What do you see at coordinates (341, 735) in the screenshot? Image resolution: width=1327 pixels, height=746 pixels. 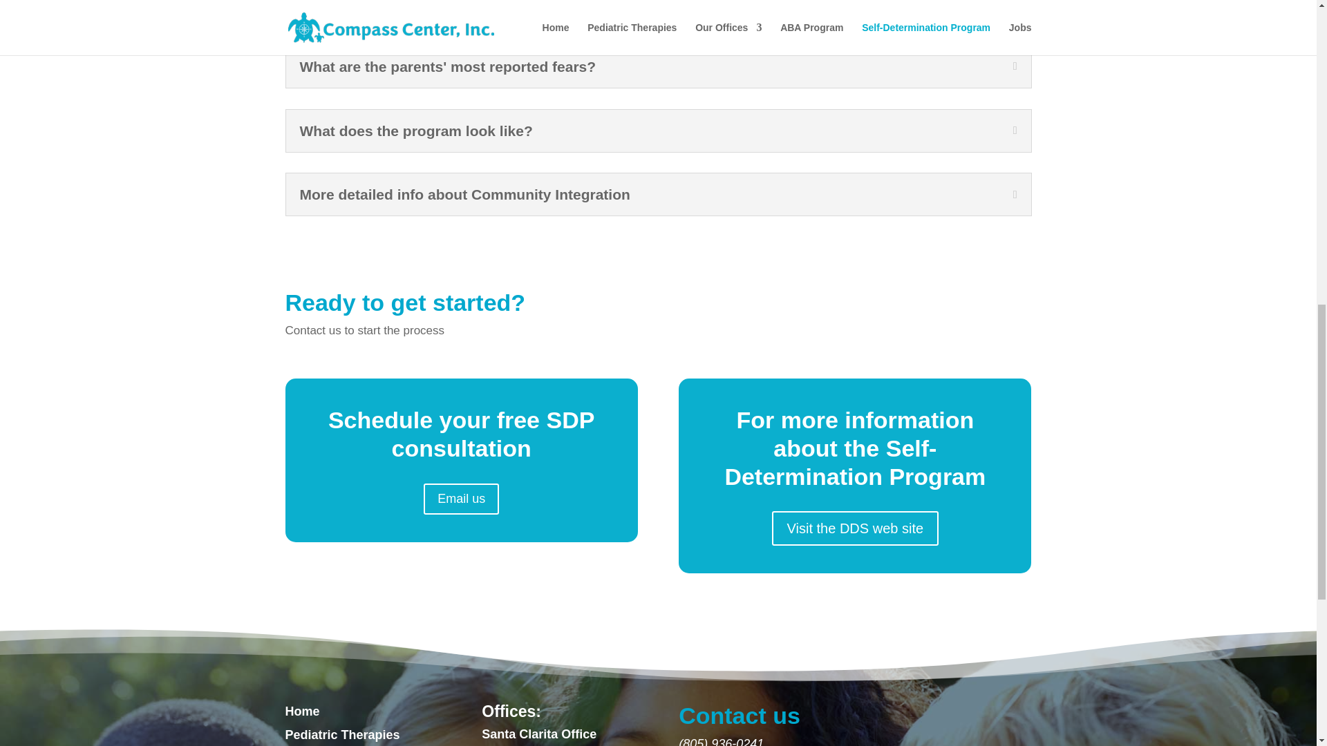 I see `Pediatric Therapies` at bounding box center [341, 735].